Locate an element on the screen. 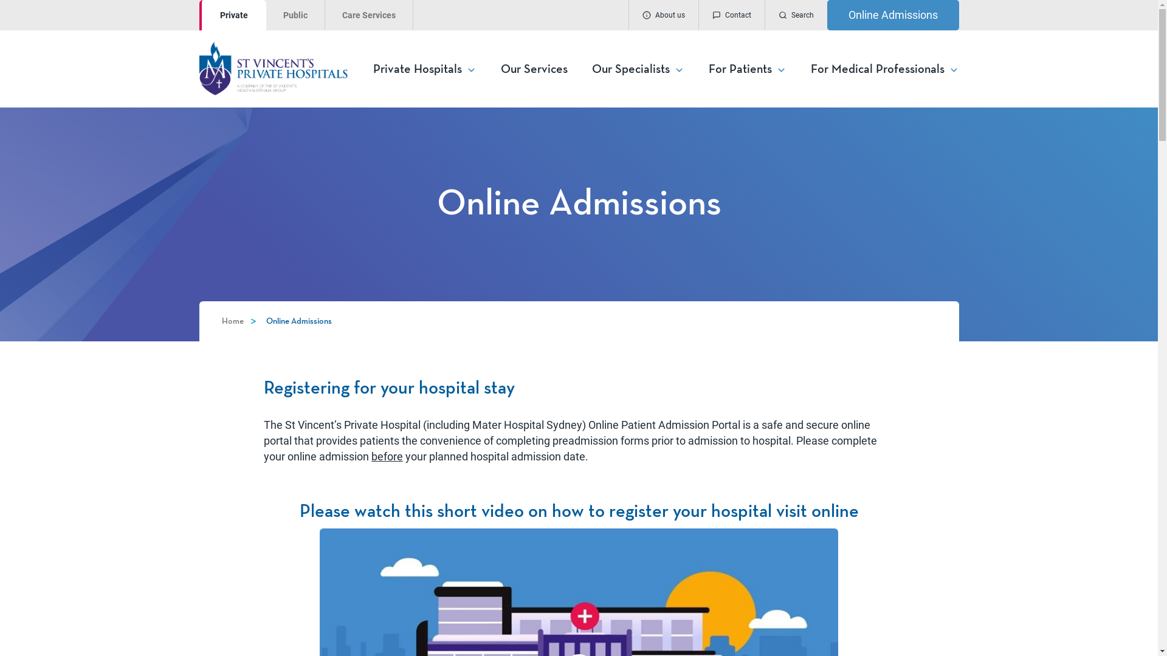  Care Services is located at coordinates (368, 15).